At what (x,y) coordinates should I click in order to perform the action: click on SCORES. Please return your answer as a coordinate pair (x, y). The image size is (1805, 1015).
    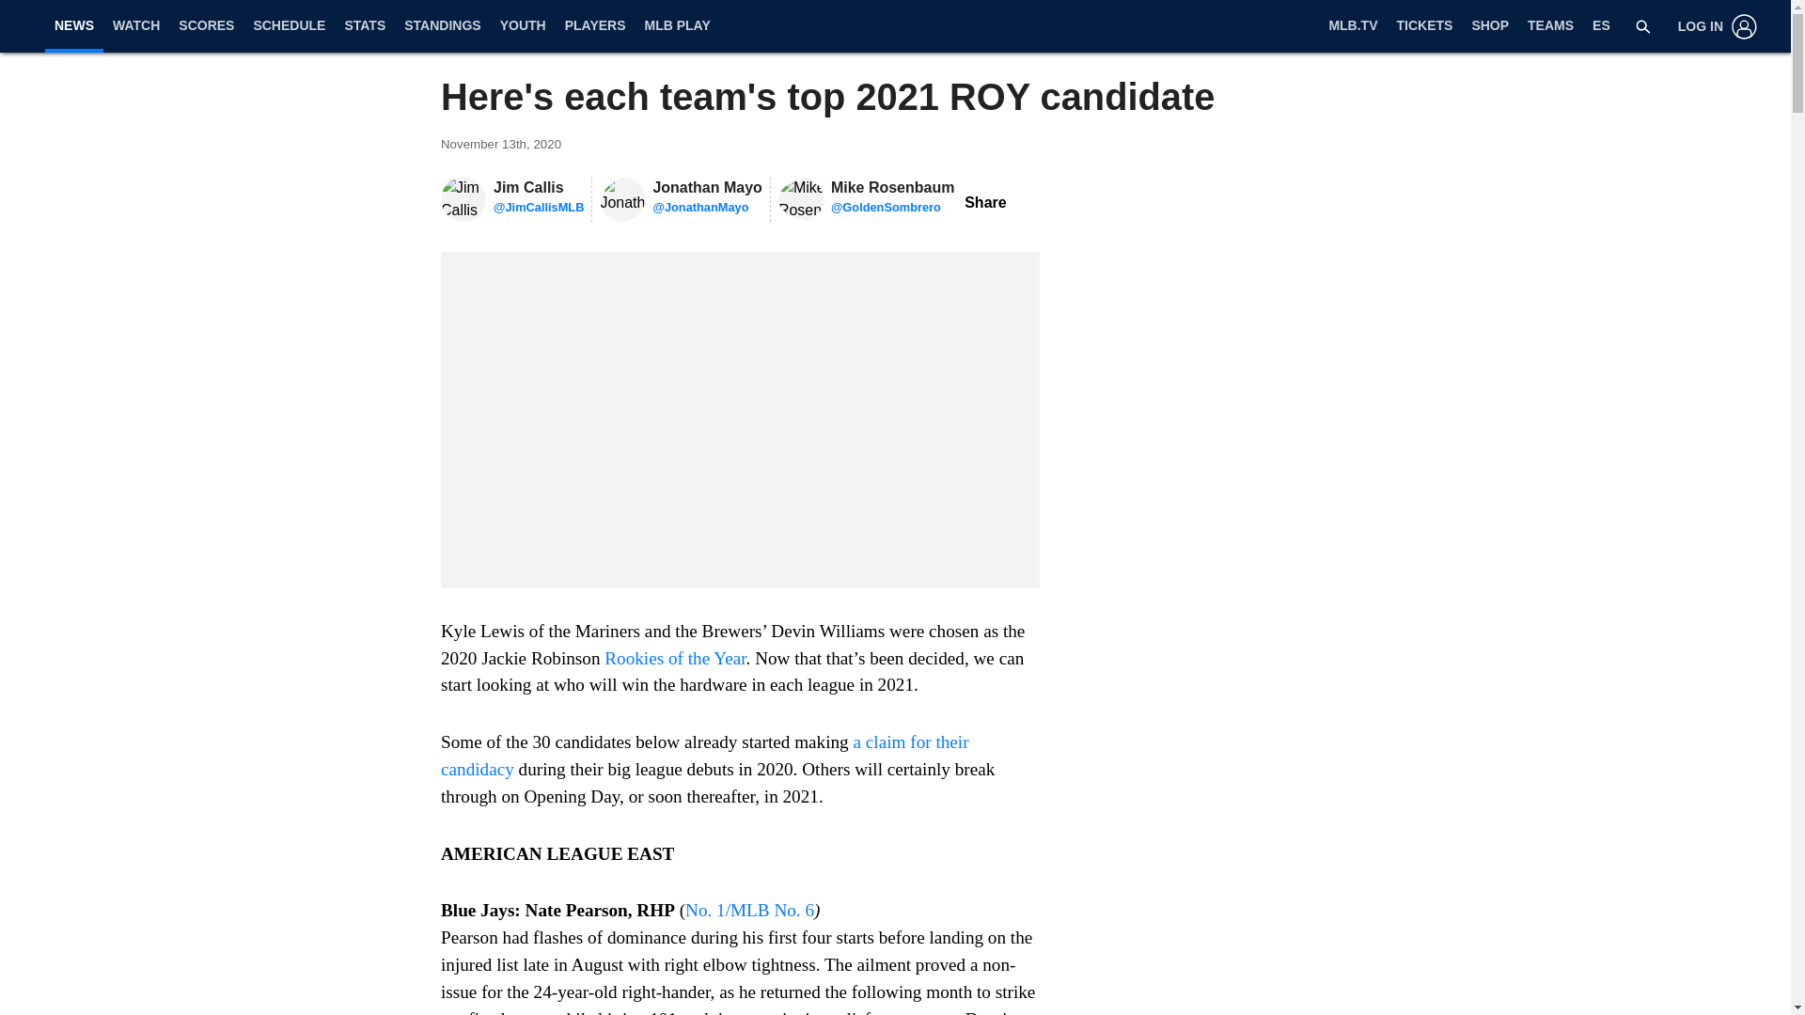
    Looking at the image, I should click on (207, 26).